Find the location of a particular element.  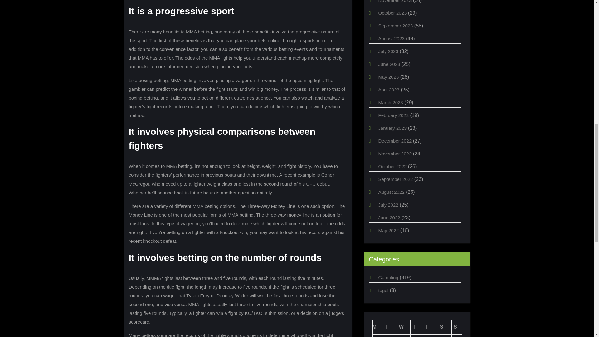

Friday is located at coordinates (431, 327).